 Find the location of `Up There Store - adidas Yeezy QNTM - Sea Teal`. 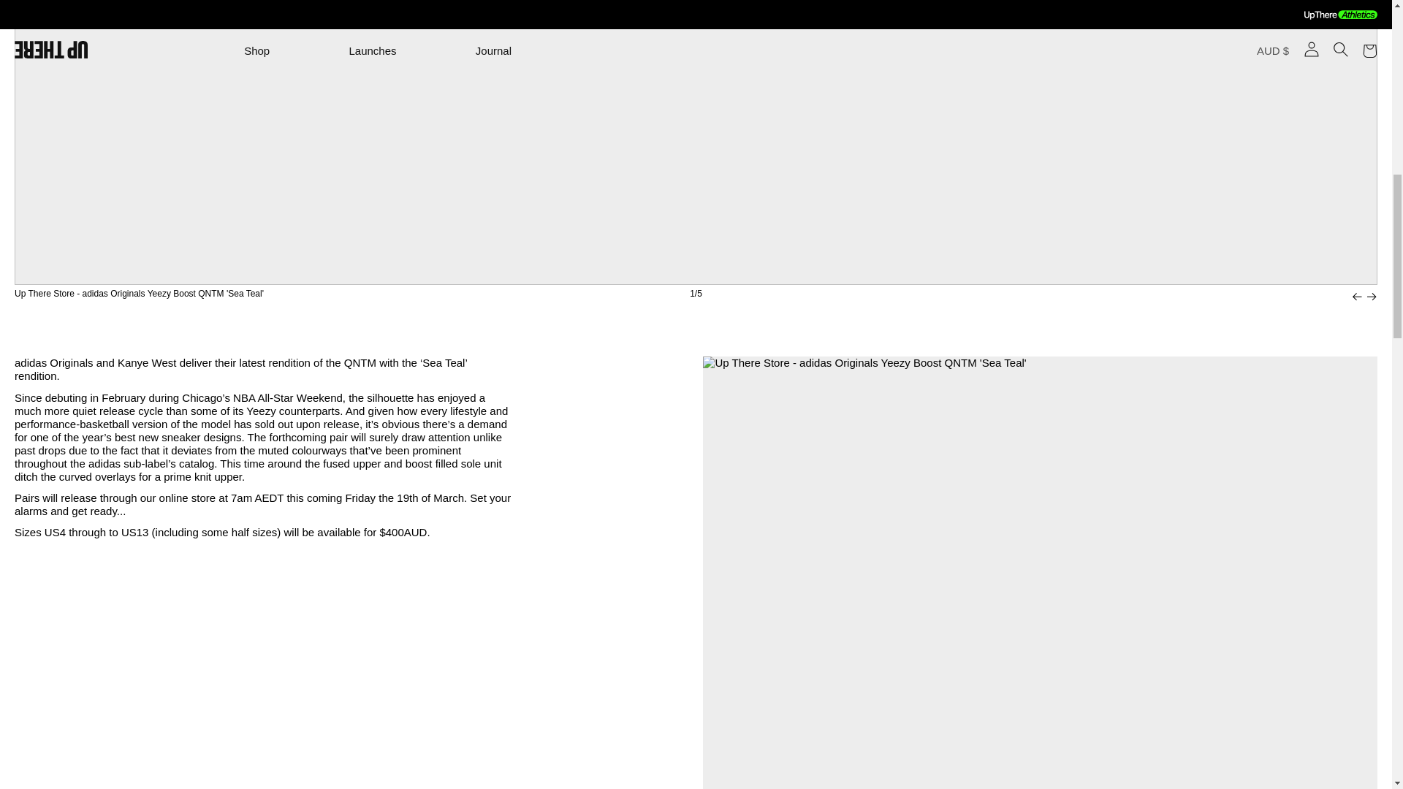

Up There Store - adidas Yeezy QNTM - Sea Teal is located at coordinates (262, 504).